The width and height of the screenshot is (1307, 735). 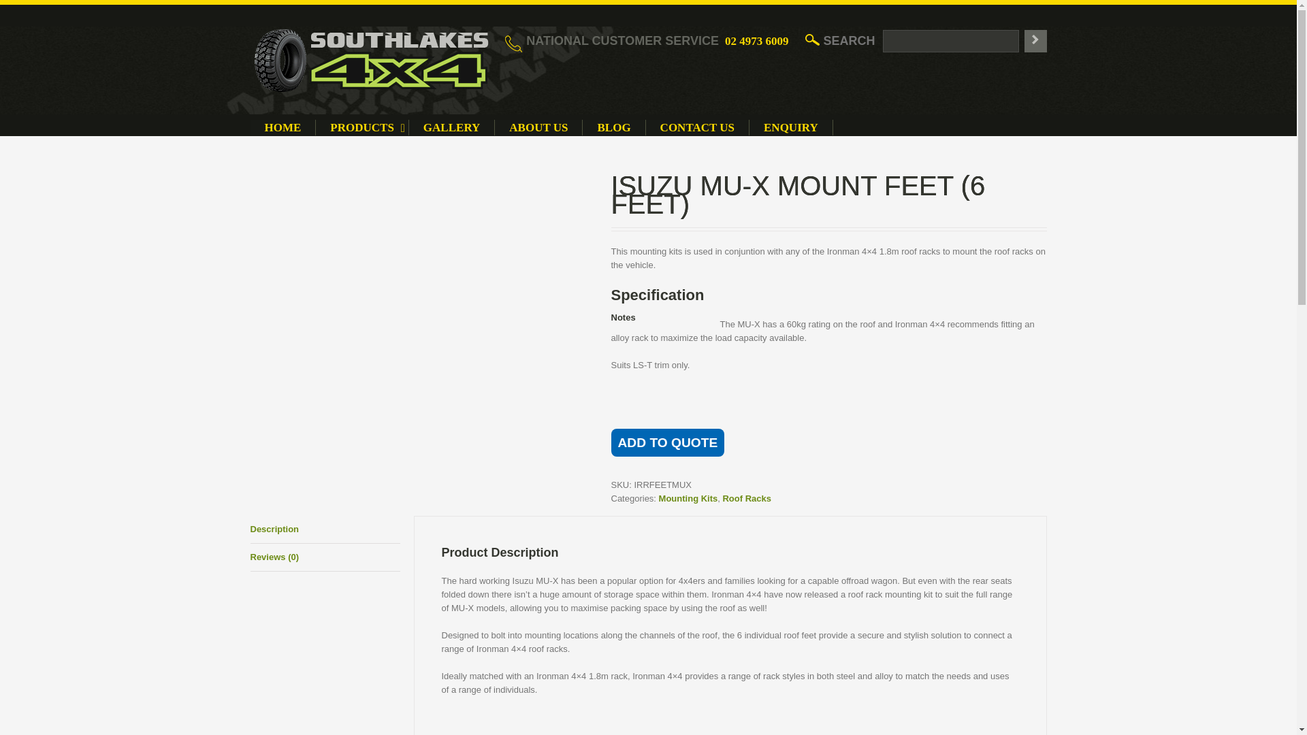 I want to click on CONTACT US, so click(x=757, y=41).